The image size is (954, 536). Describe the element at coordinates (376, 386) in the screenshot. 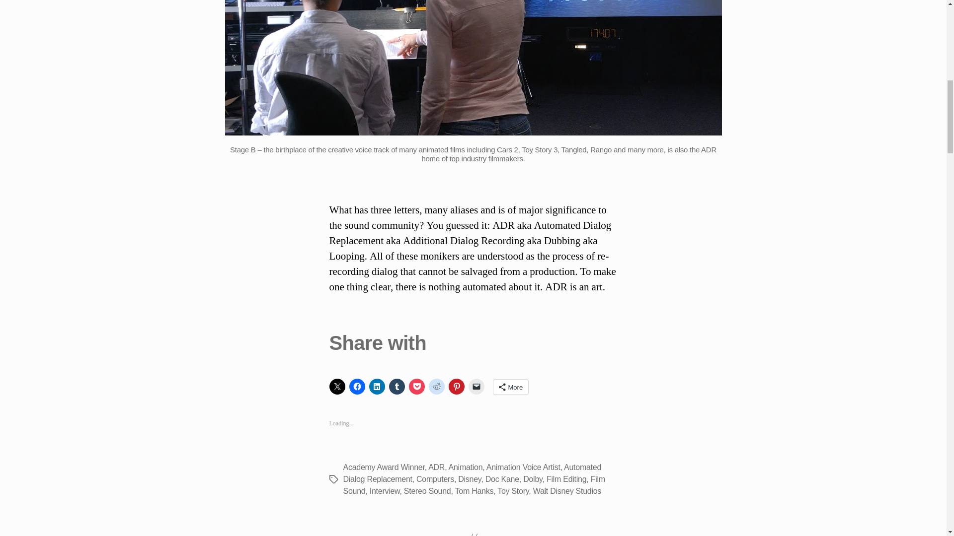

I see `Click to share on LinkedIn` at that location.